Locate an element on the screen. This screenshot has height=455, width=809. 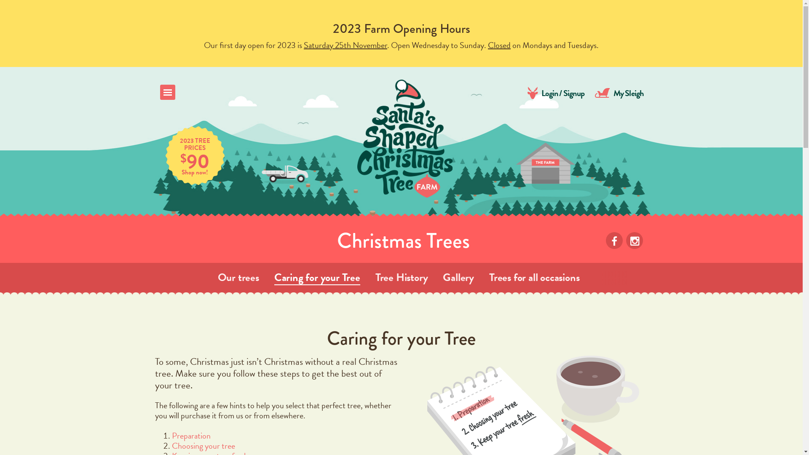
Caring for your Tree is located at coordinates (317, 278).